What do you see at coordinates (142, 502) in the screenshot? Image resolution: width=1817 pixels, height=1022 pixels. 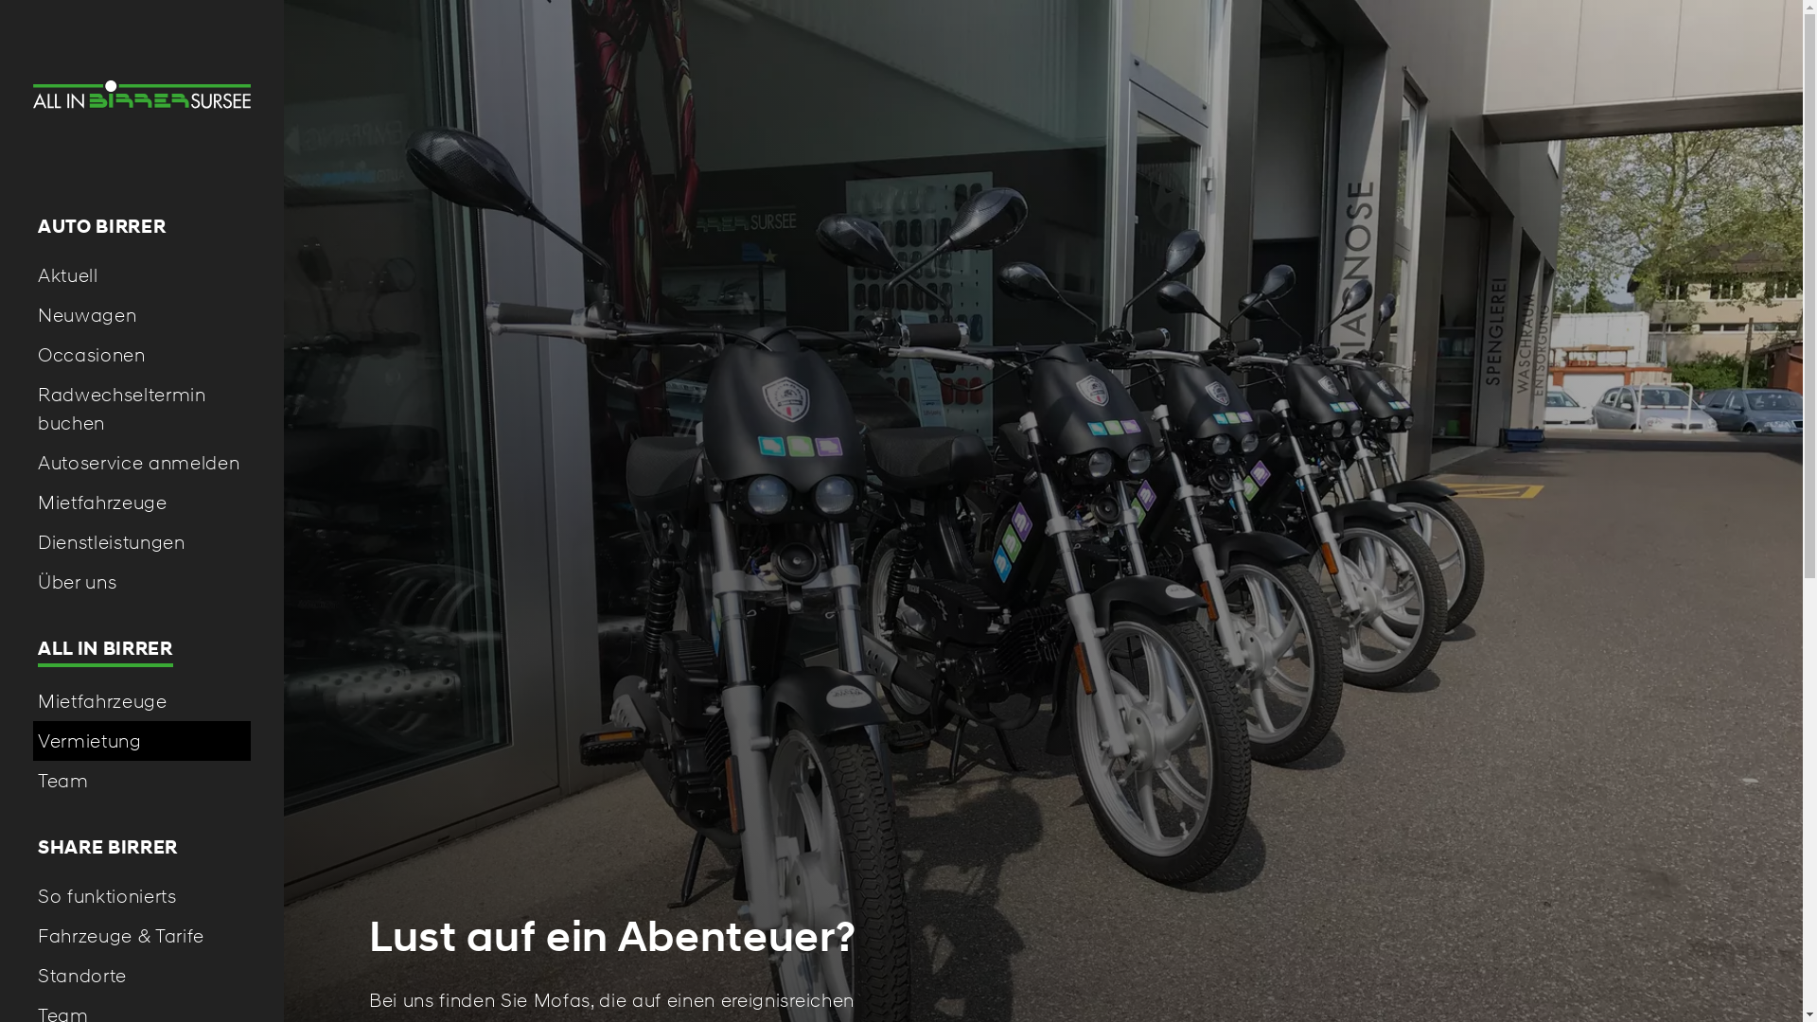 I see `Mietfahrzeuge` at bounding box center [142, 502].